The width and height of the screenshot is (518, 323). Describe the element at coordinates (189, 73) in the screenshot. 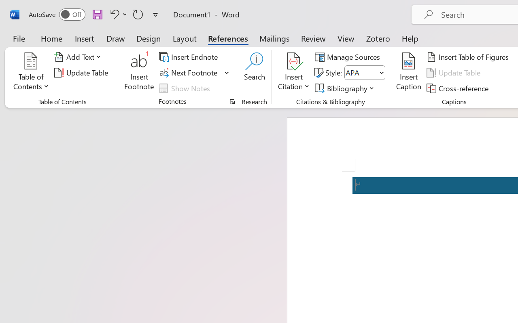

I see `Next Footnote` at that location.